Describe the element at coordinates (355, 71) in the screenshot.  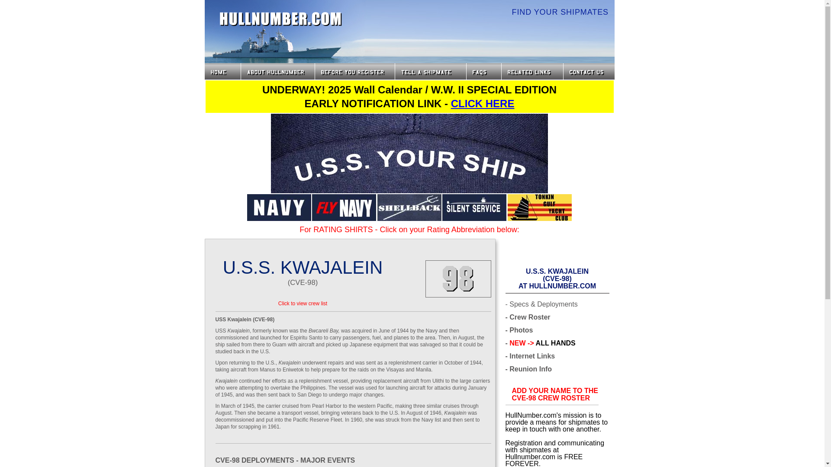
I see `HullNumber.com` at that location.